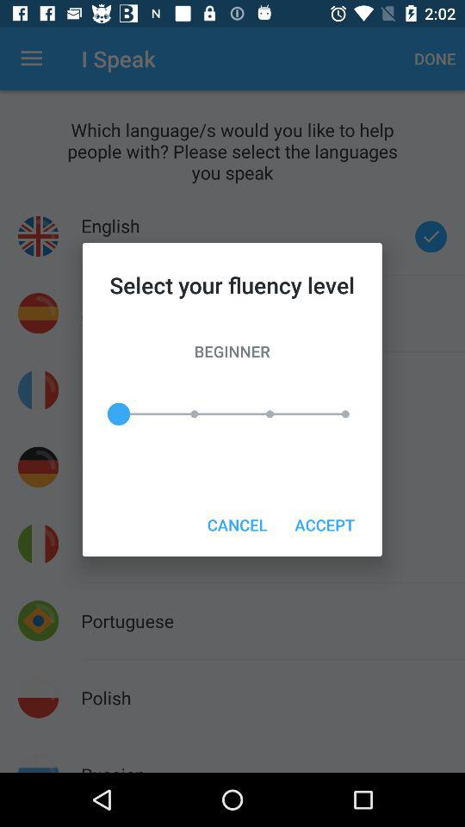  I want to click on open the cancel item, so click(237, 524).